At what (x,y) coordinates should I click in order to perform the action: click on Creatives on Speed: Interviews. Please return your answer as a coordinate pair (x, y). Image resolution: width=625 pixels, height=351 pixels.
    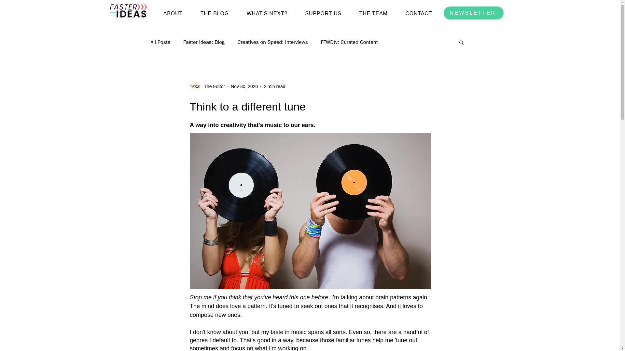
    Looking at the image, I should click on (273, 42).